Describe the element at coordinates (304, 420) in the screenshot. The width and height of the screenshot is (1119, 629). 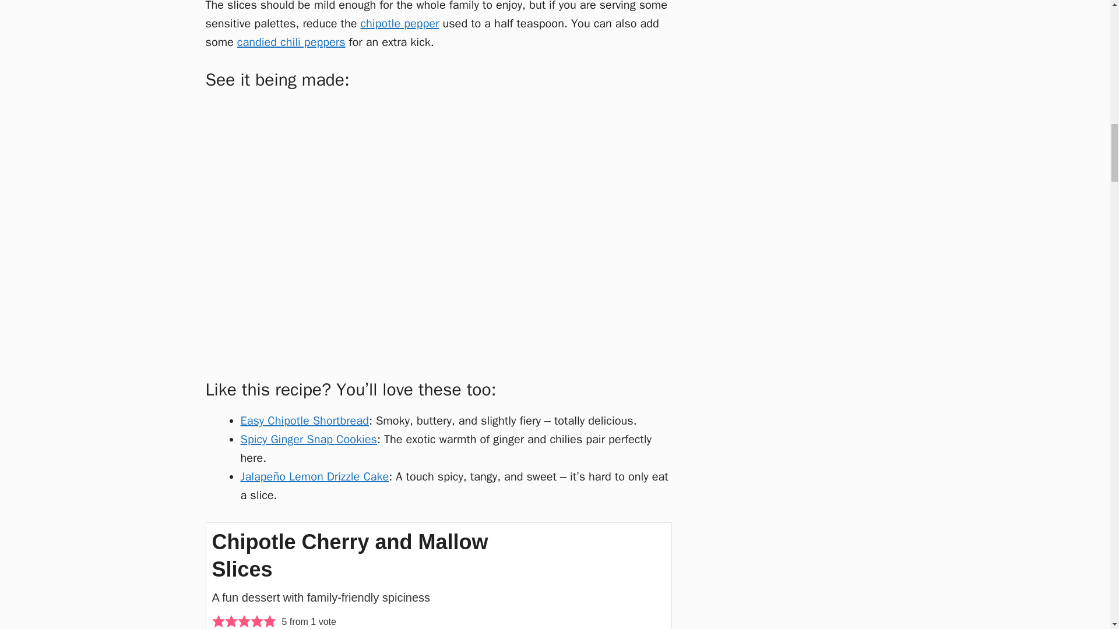
I see `Easy Chipotle Shortbread` at that location.